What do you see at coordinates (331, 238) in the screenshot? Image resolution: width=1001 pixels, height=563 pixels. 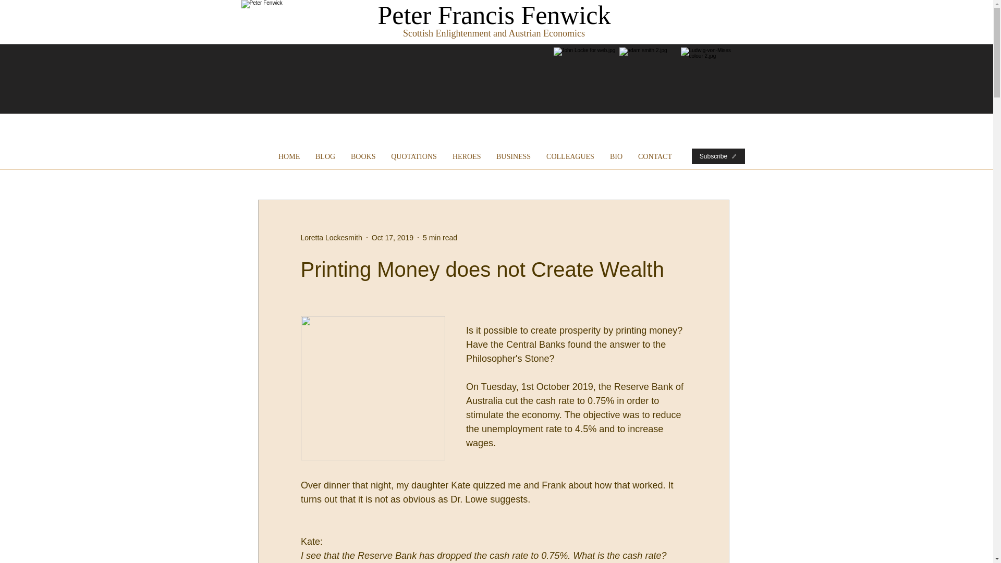 I see `Loretta Lockesmith` at bounding box center [331, 238].